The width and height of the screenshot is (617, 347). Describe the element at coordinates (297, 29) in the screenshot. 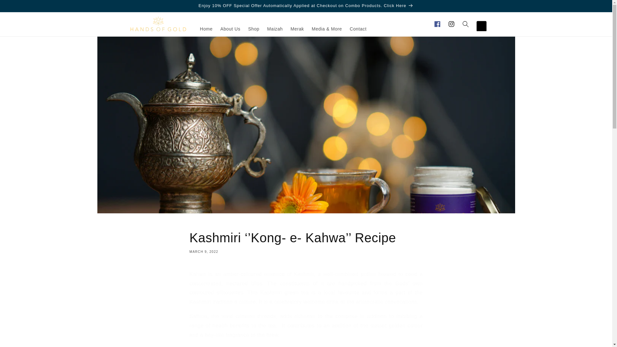

I see `Merak` at that location.